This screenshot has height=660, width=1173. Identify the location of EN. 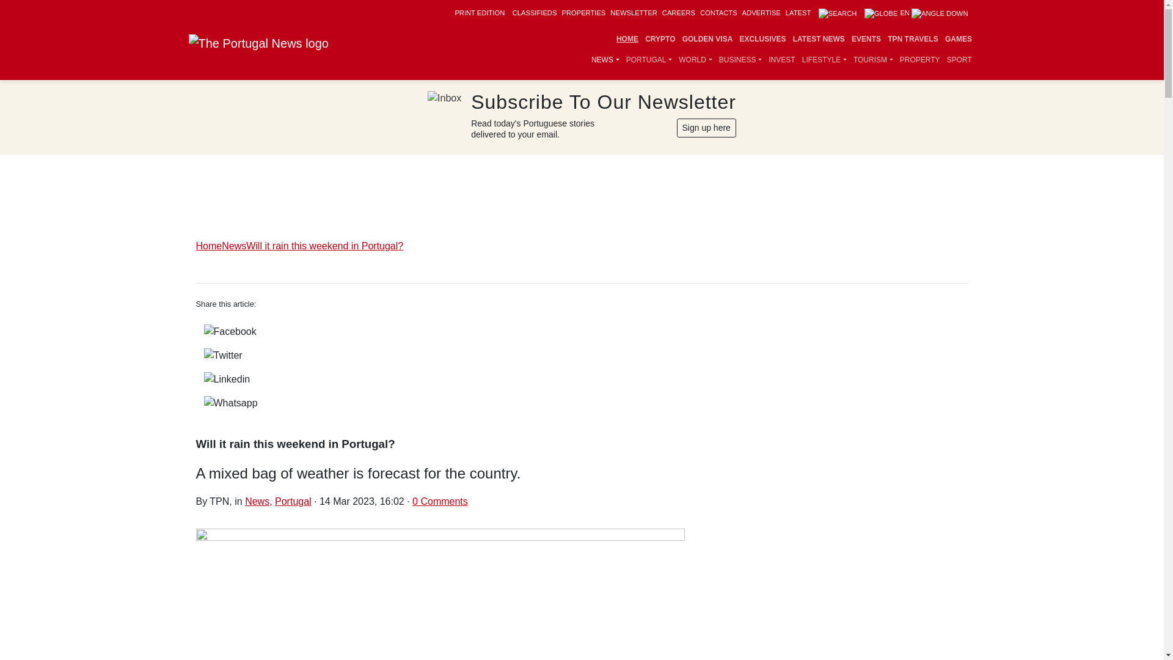
(916, 13).